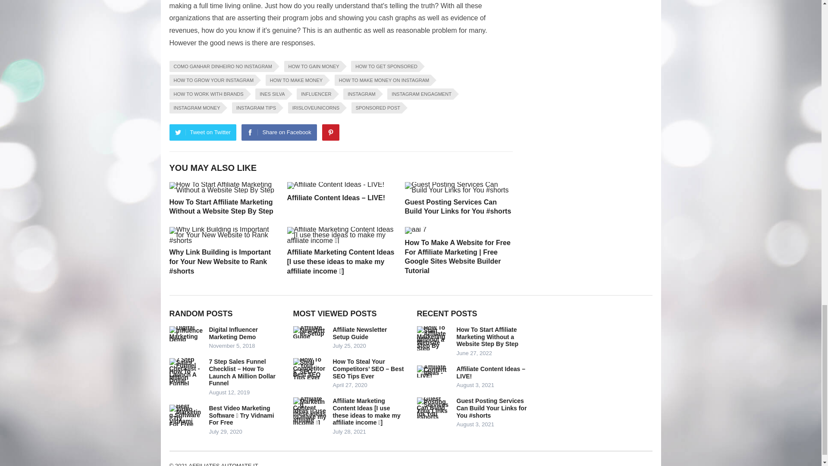  What do you see at coordinates (314, 94) in the screenshot?
I see `INFLUENCER` at bounding box center [314, 94].